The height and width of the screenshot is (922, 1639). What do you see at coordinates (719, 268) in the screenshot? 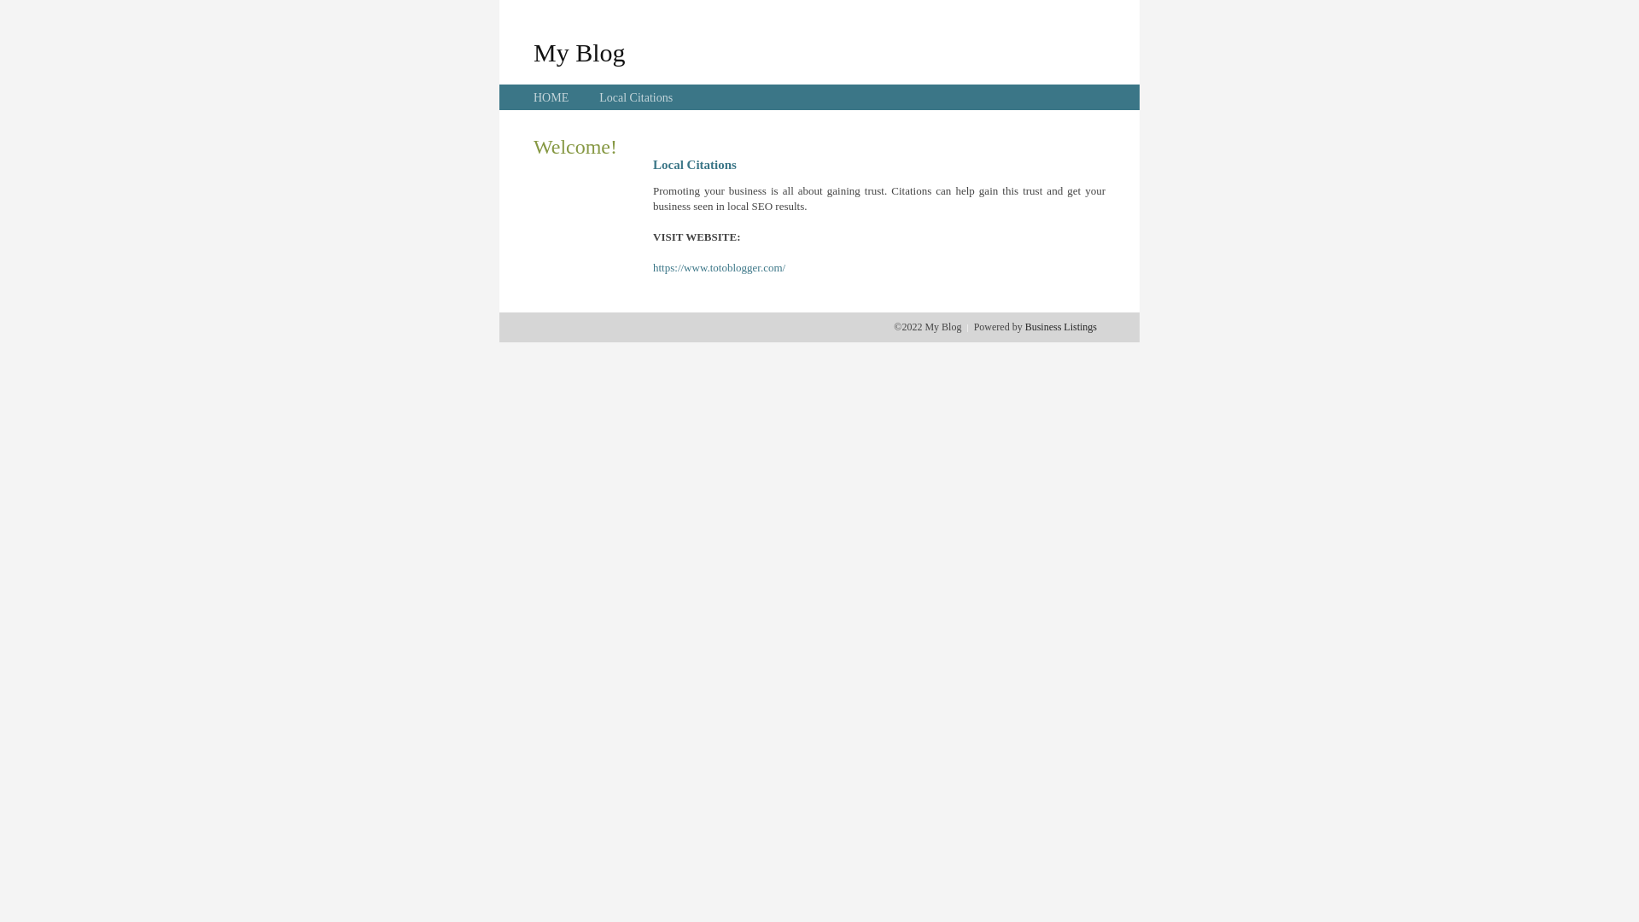
I see `https://www.totoblogger.com/` at bounding box center [719, 268].